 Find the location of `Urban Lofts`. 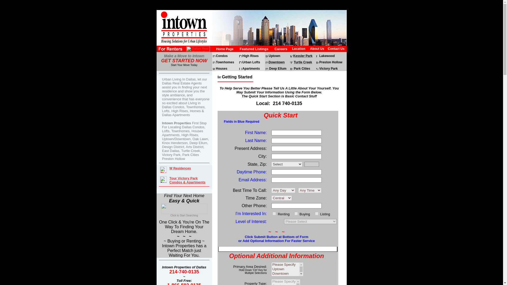

Urban Lofts is located at coordinates (251, 62).